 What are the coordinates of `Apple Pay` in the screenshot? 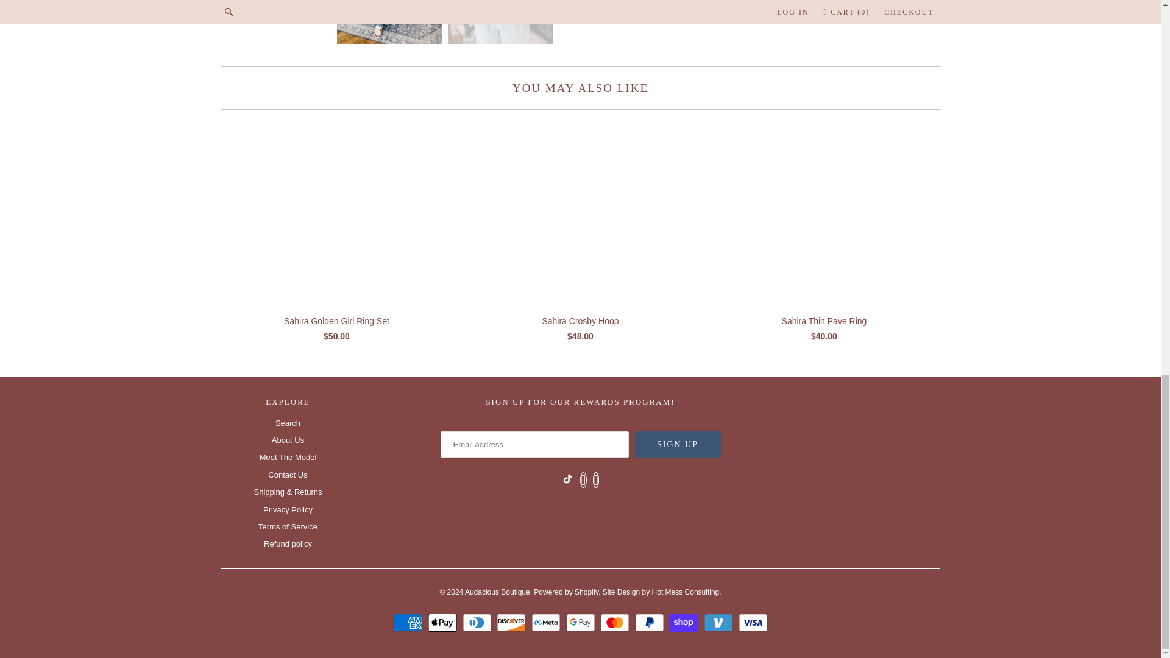 It's located at (444, 622).